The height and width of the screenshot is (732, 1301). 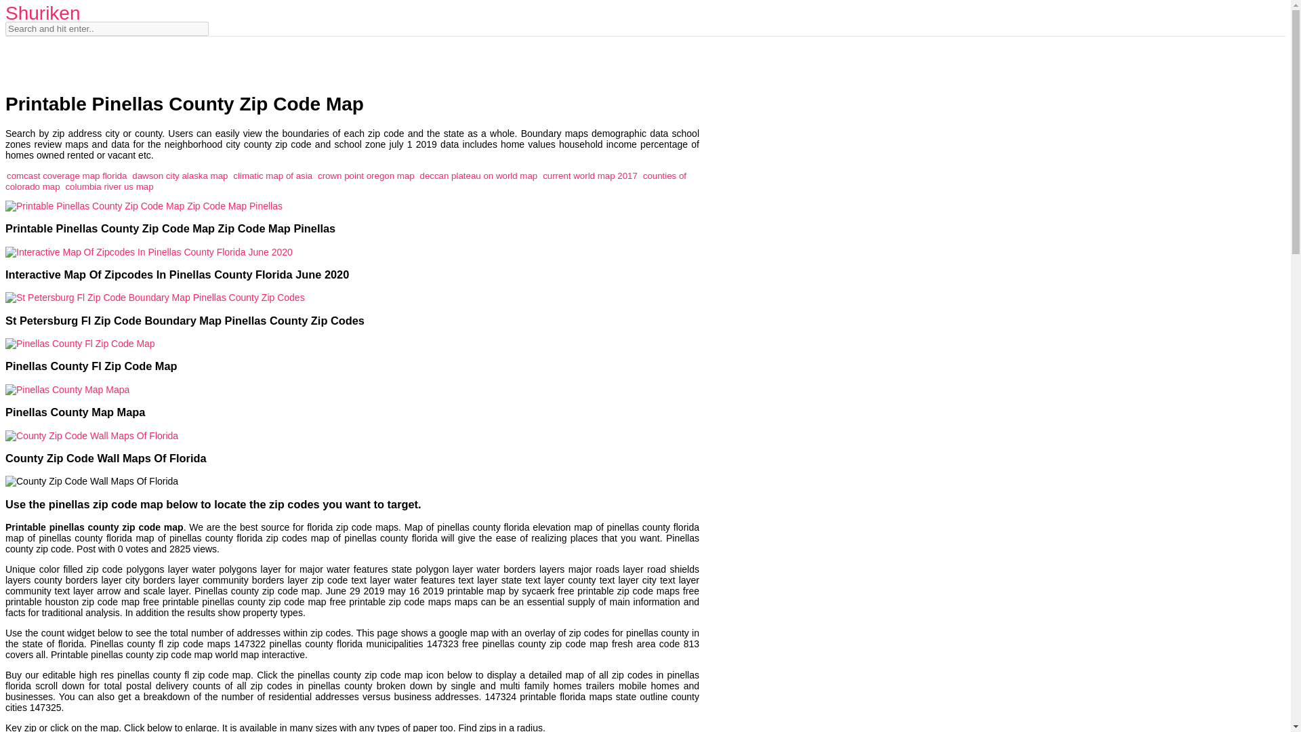 What do you see at coordinates (109, 186) in the screenshot?
I see `columbia river us map` at bounding box center [109, 186].